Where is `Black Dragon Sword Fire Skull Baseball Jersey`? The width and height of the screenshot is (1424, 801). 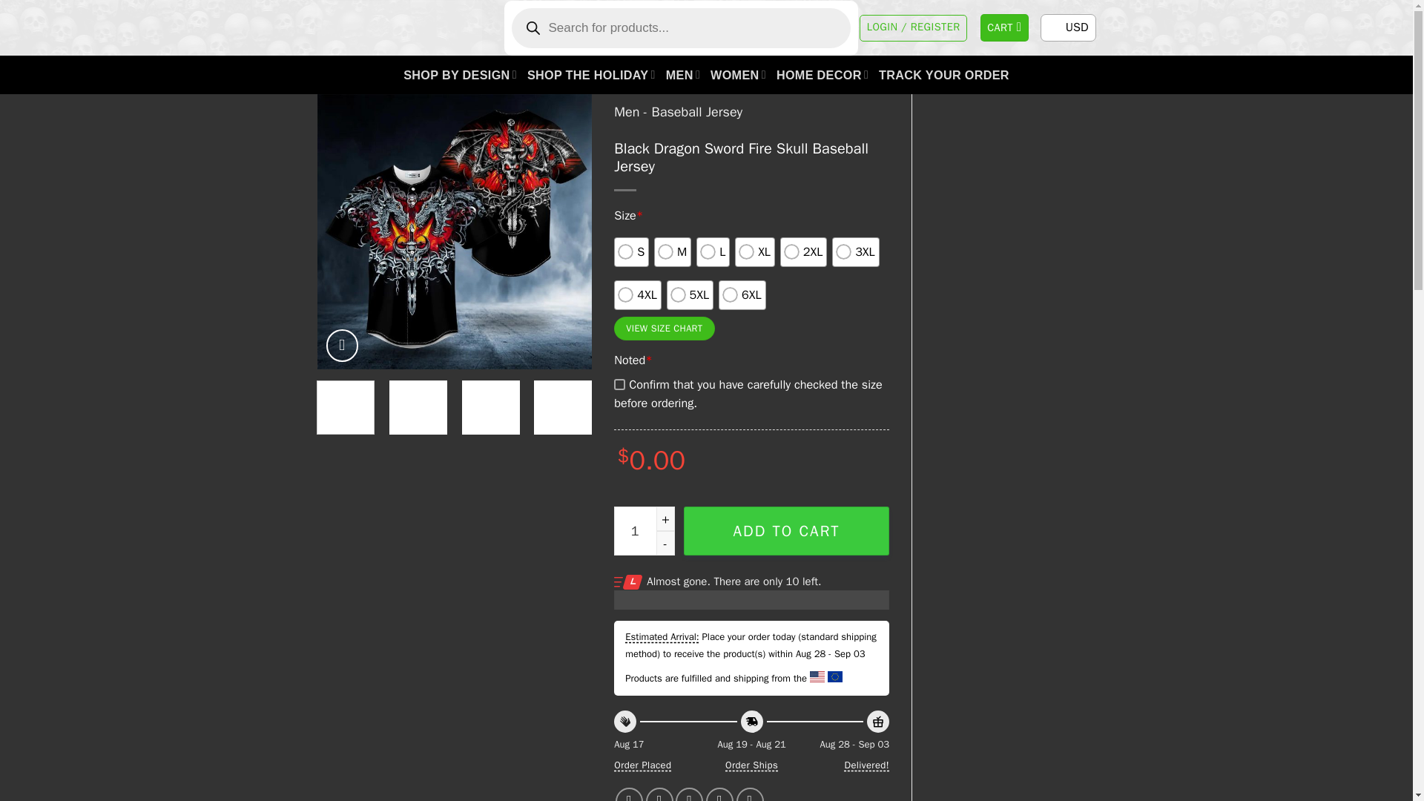 Black Dragon Sword Fire Skull Baseball Jersey is located at coordinates (1004, 231).